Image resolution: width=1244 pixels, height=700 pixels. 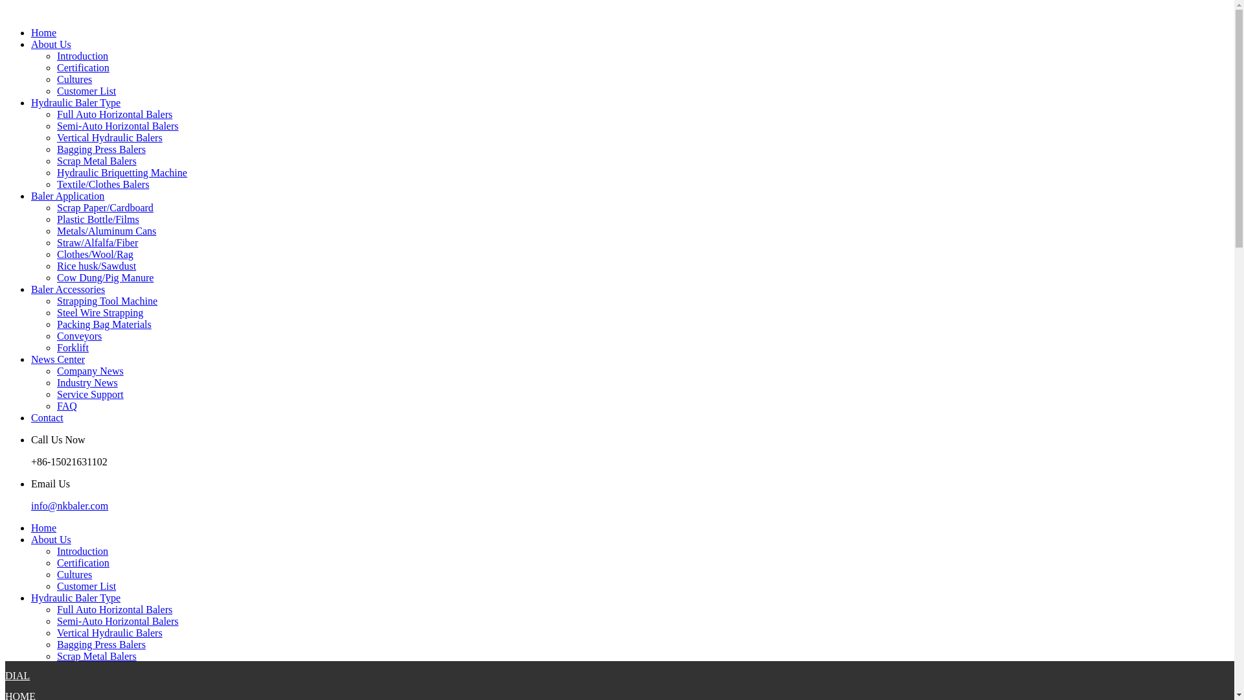 What do you see at coordinates (73, 347) in the screenshot?
I see `Forklift` at bounding box center [73, 347].